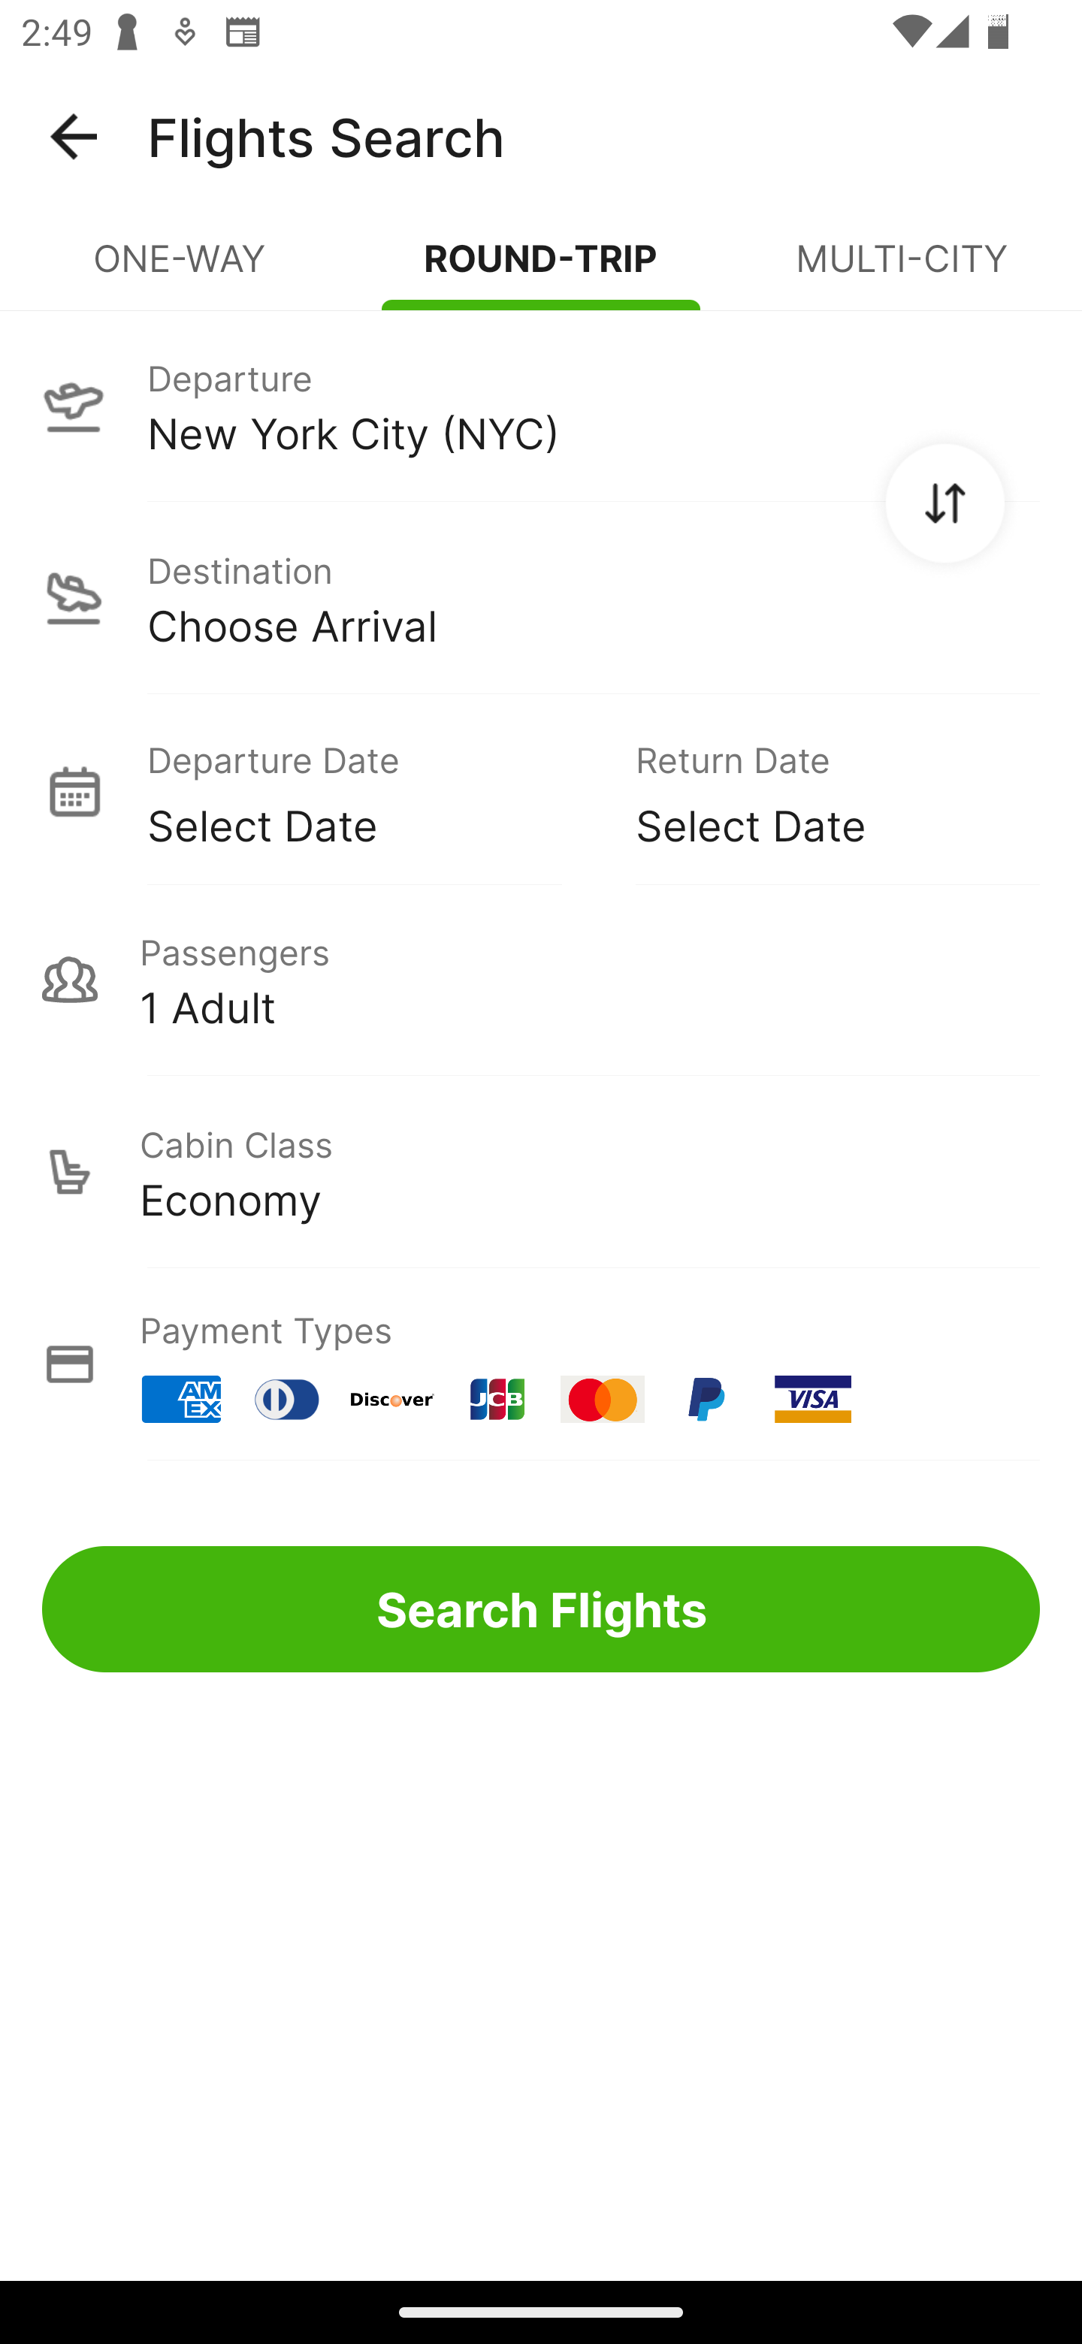  What do you see at coordinates (541, 1364) in the screenshot?
I see `Payment Types` at bounding box center [541, 1364].